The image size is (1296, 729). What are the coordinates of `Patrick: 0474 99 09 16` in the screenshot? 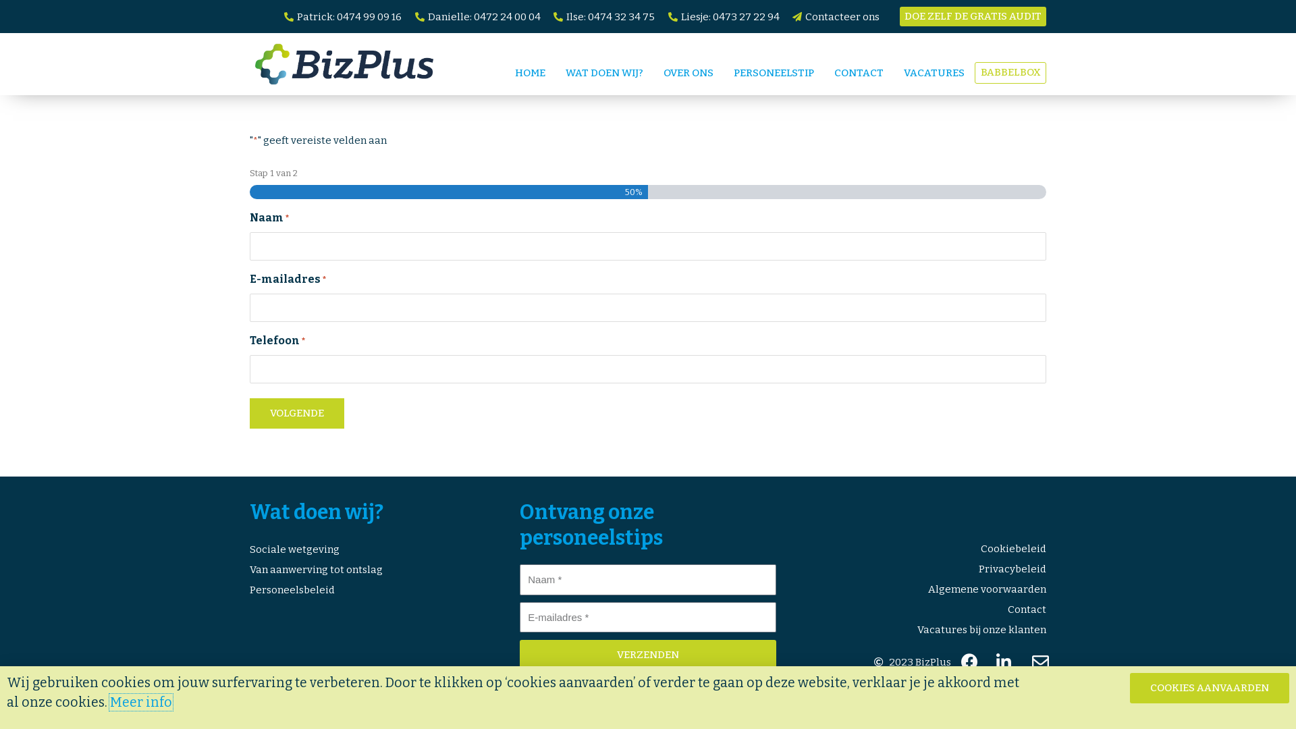 It's located at (342, 16).